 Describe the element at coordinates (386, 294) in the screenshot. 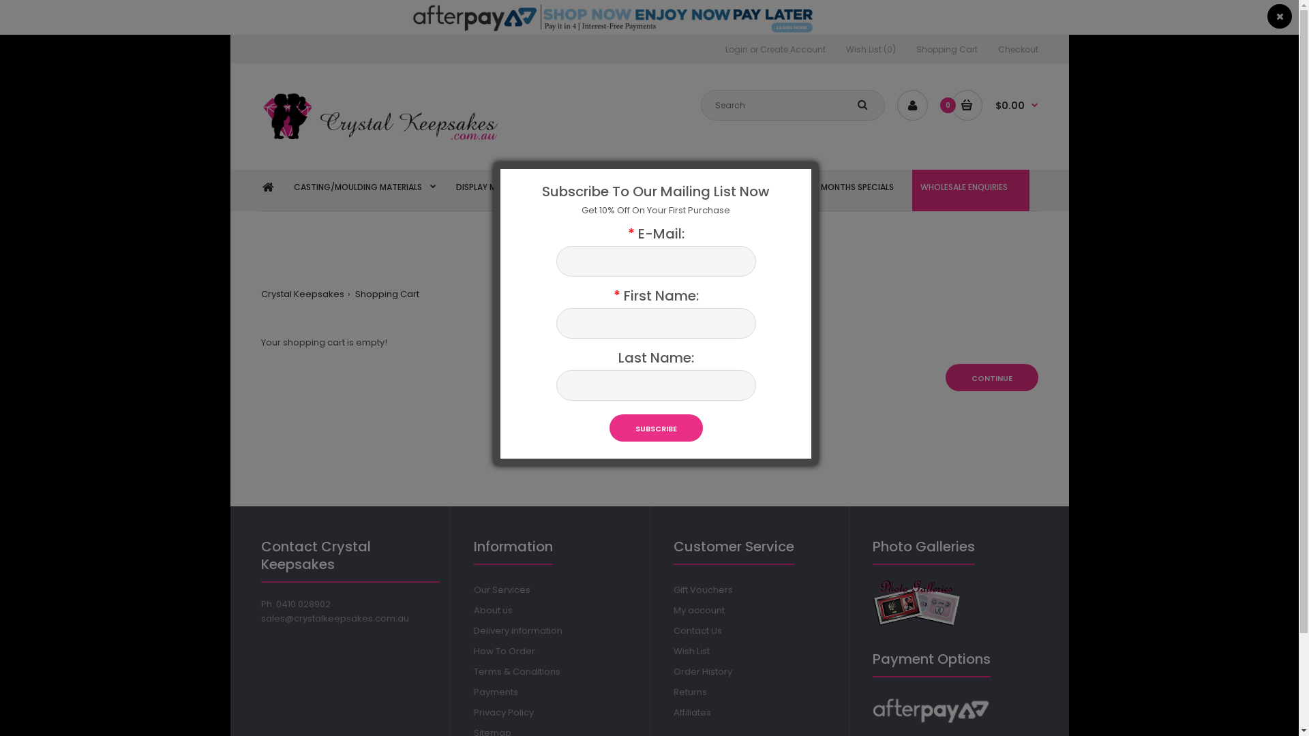

I see `Shopping Cart` at that location.